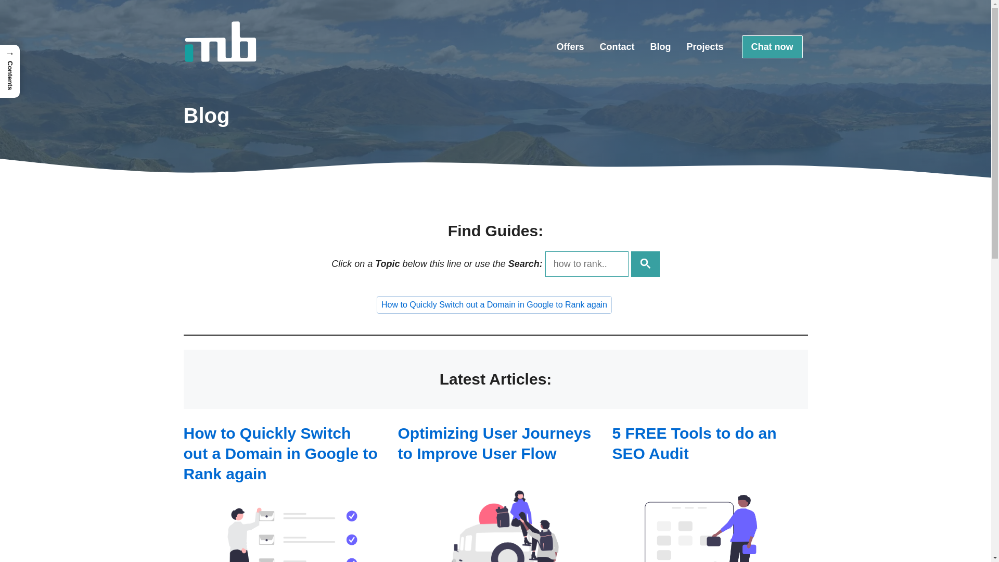 This screenshot has width=999, height=562. I want to click on Blog, so click(660, 47).